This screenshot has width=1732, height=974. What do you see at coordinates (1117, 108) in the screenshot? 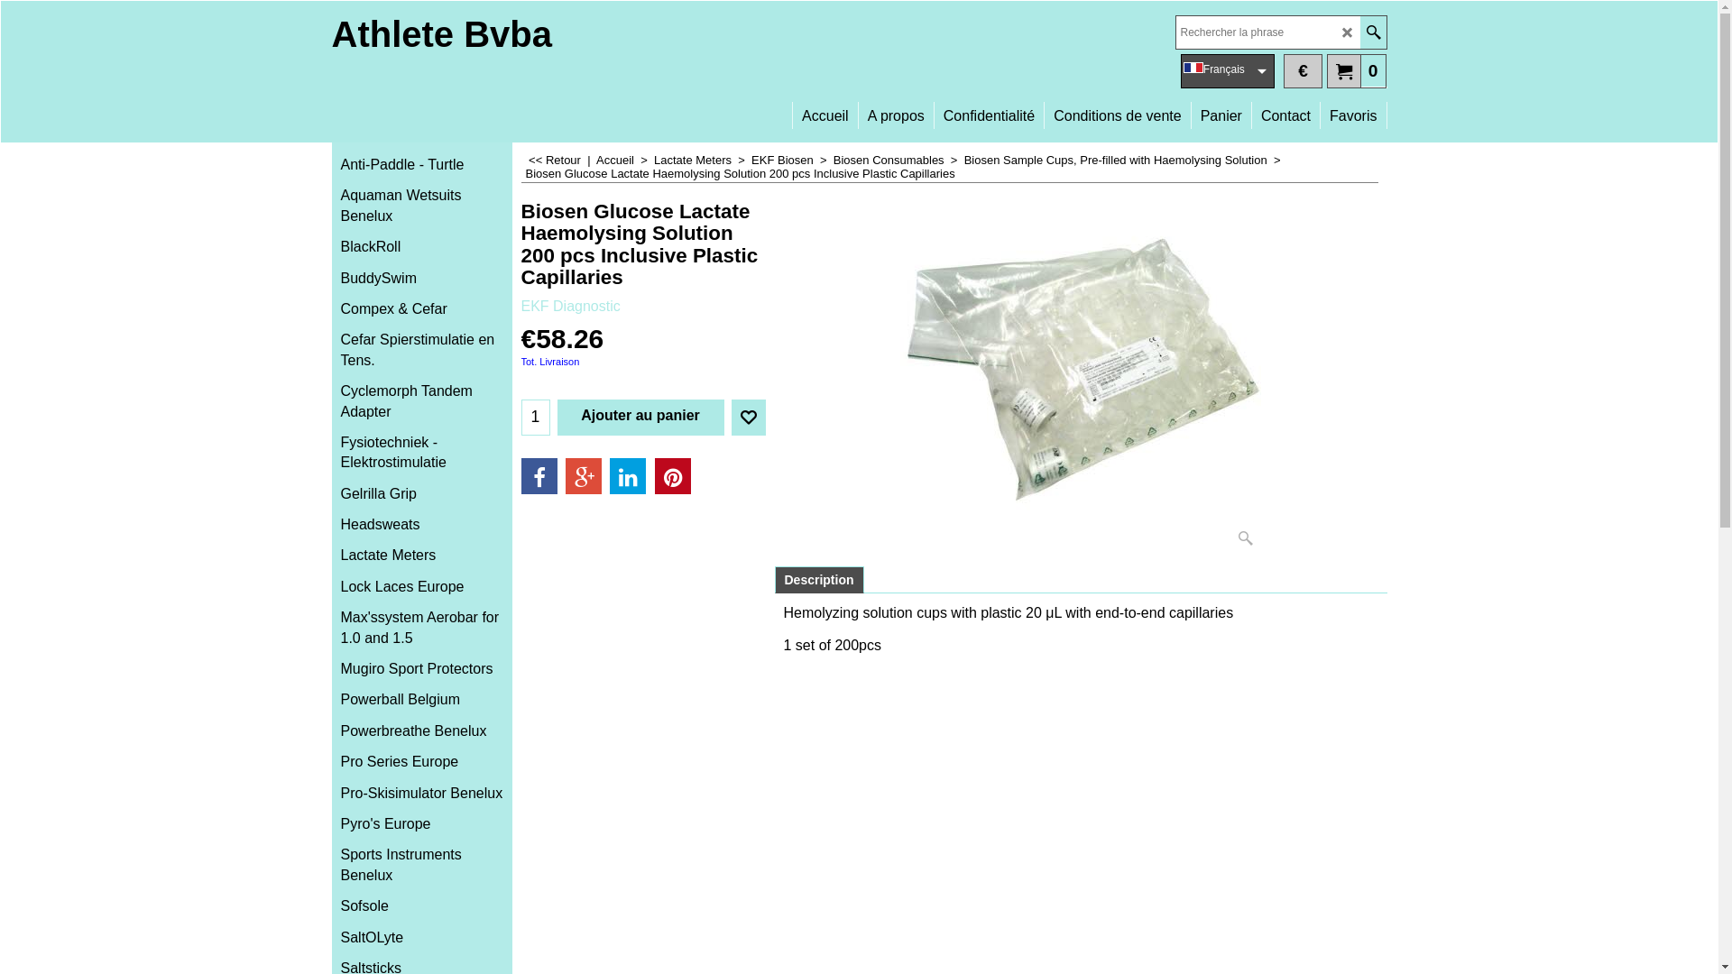
I see `Conditions de vente` at bounding box center [1117, 108].